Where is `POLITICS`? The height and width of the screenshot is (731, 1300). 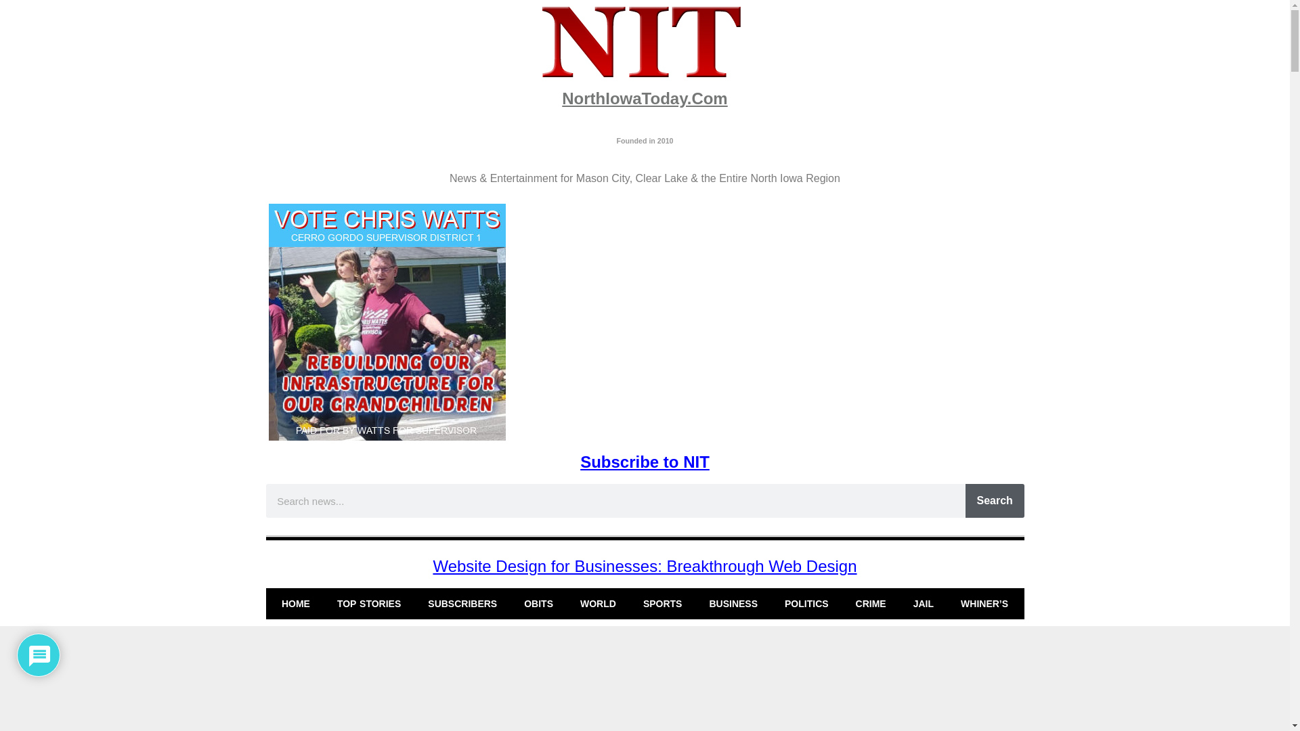
POLITICS is located at coordinates (806, 604).